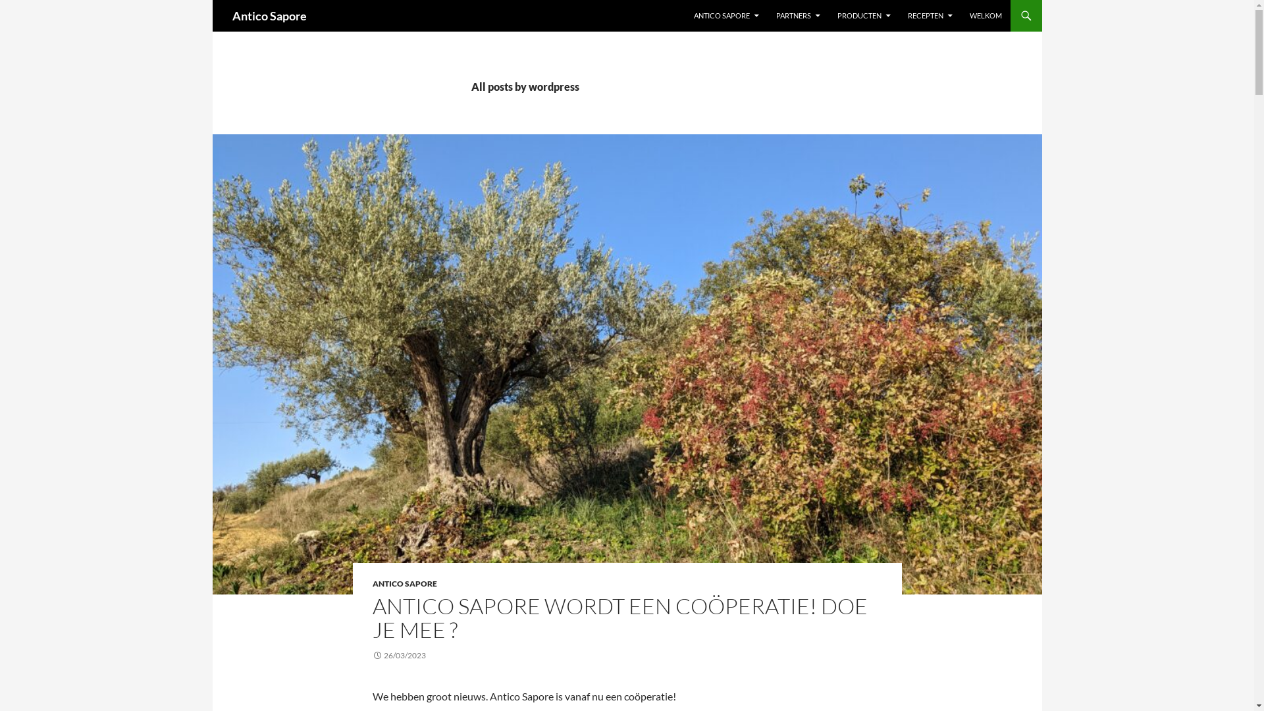  What do you see at coordinates (269, 16) in the screenshot?
I see `Antico Sapore` at bounding box center [269, 16].